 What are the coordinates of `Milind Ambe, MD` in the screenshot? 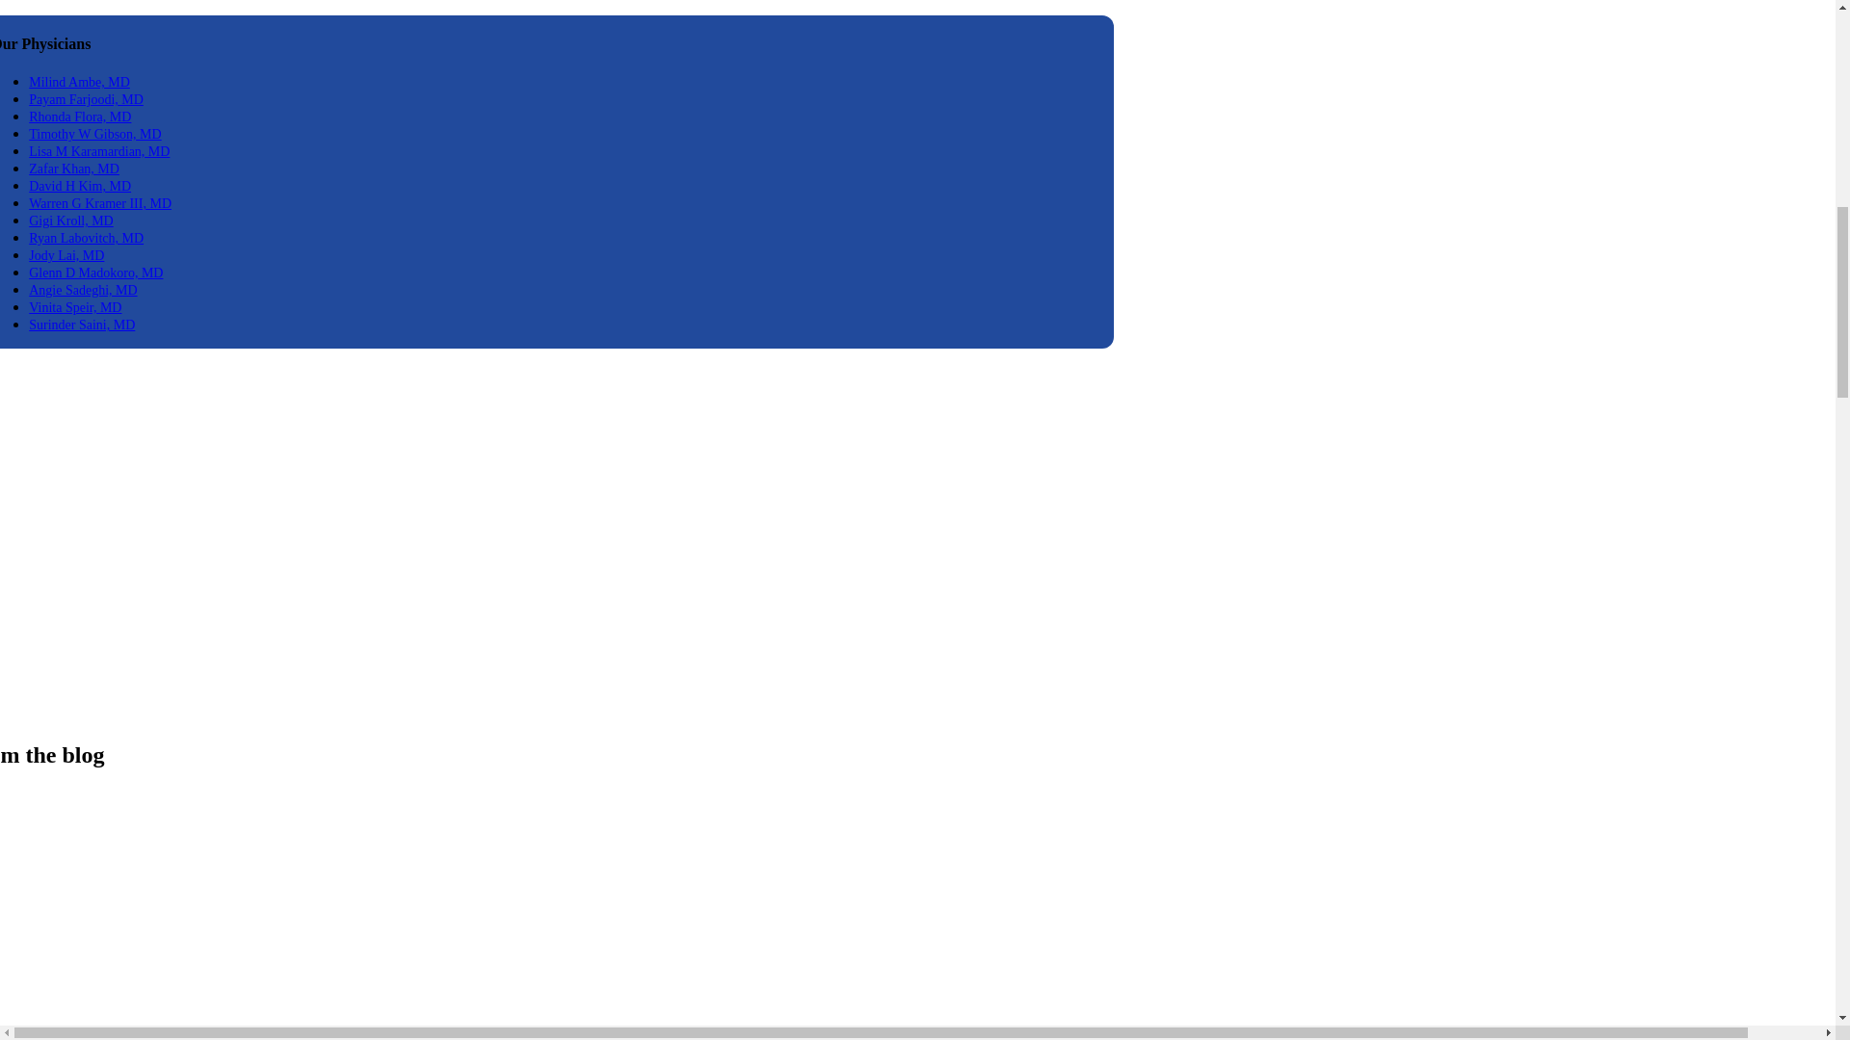 It's located at (79, 81).